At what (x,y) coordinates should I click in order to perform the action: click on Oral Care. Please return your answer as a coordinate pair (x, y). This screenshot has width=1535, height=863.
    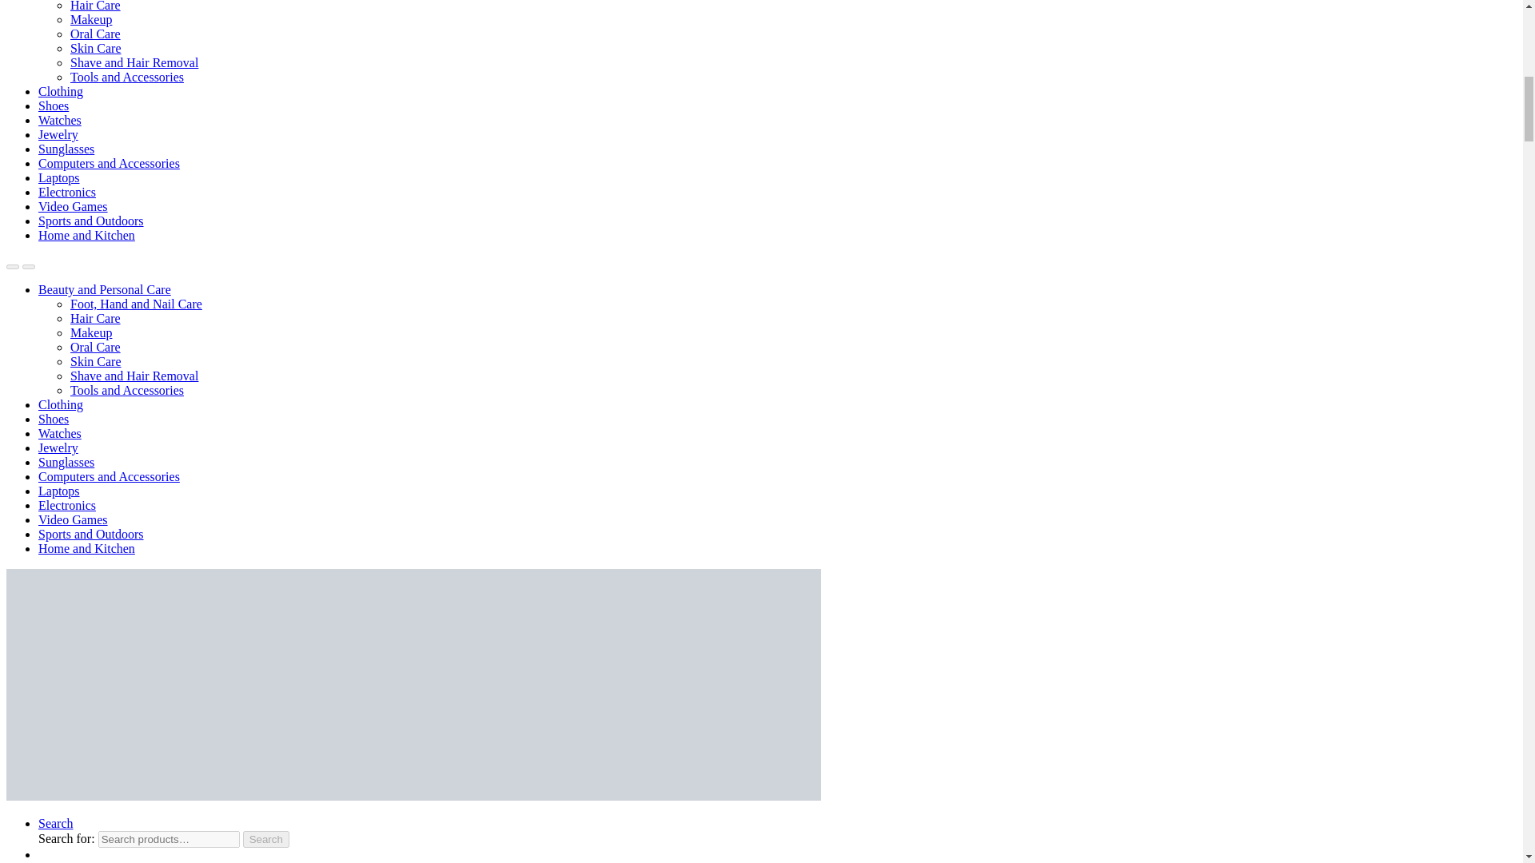
    Looking at the image, I should click on (96, 34).